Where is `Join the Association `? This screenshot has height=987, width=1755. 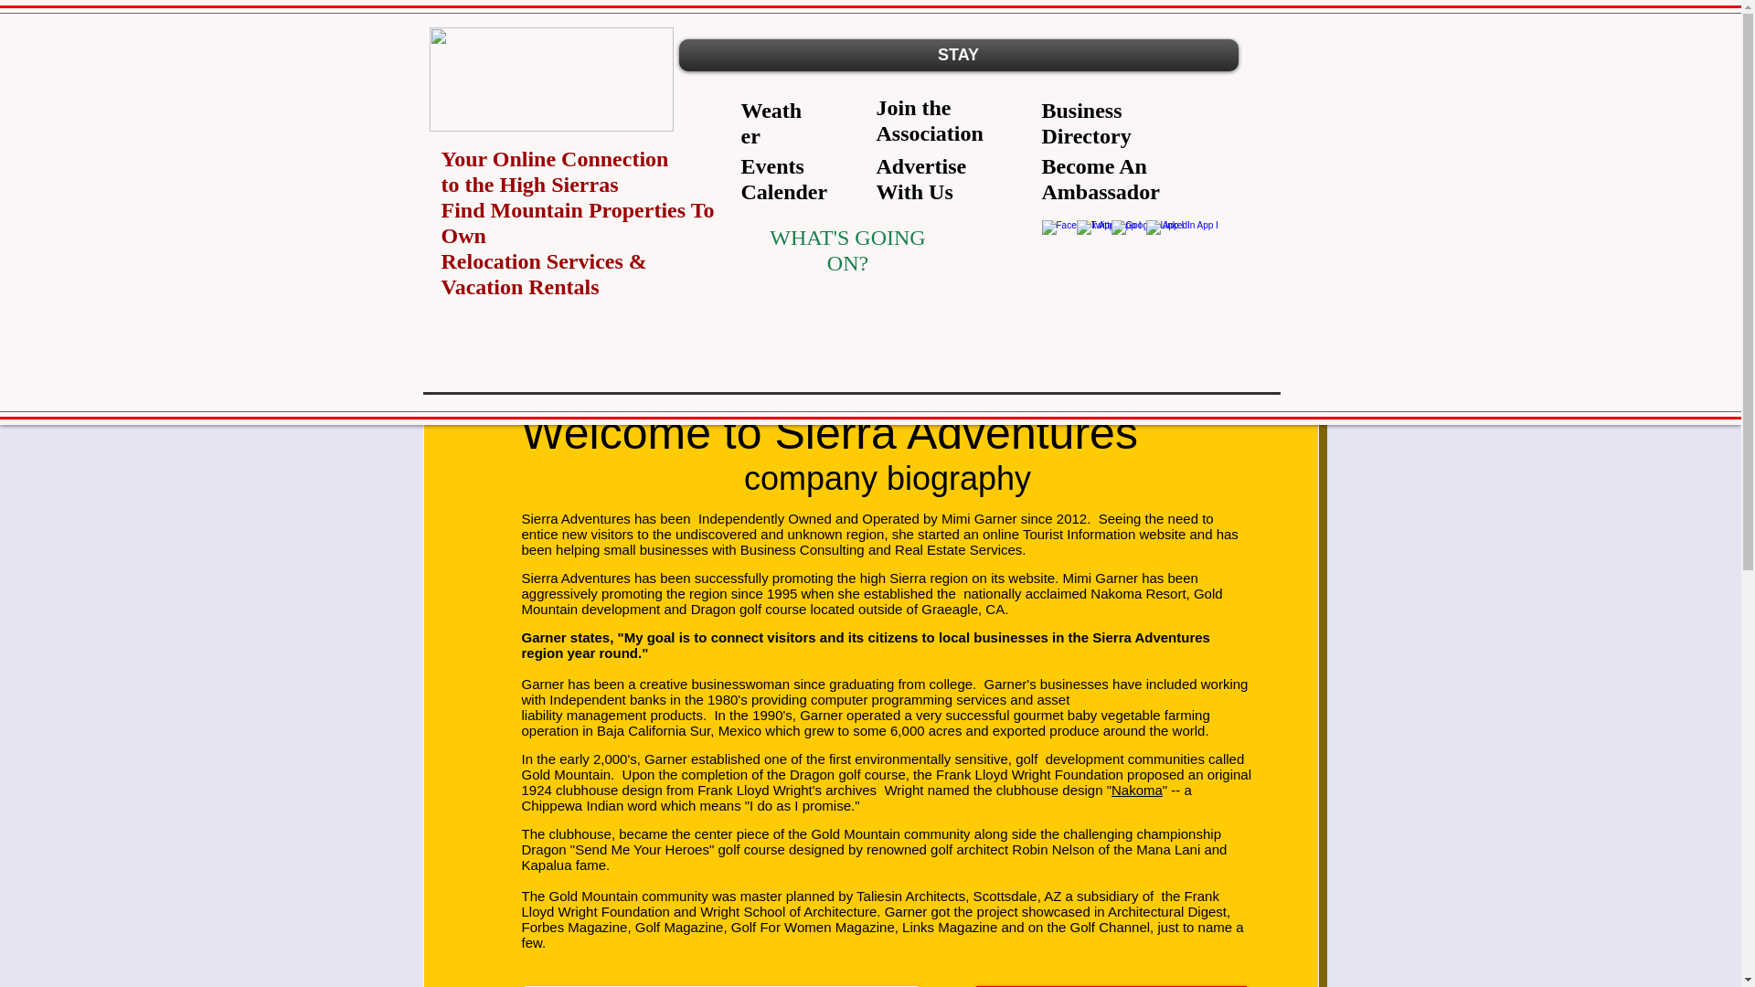 Join the Association  is located at coordinates (931, 119).